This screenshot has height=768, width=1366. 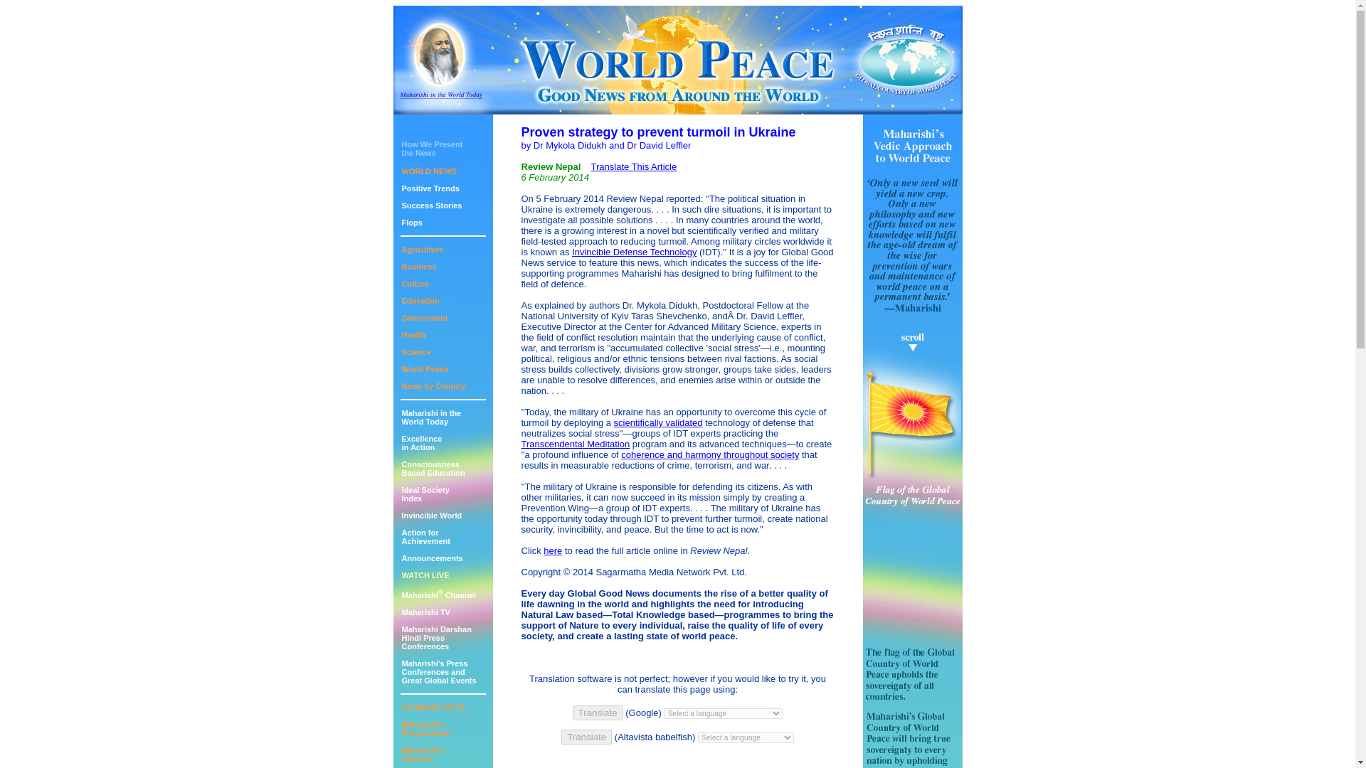 What do you see at coordinates (432, 558) in the screenshot?
I see `Education` at bounding box center [432, 558].